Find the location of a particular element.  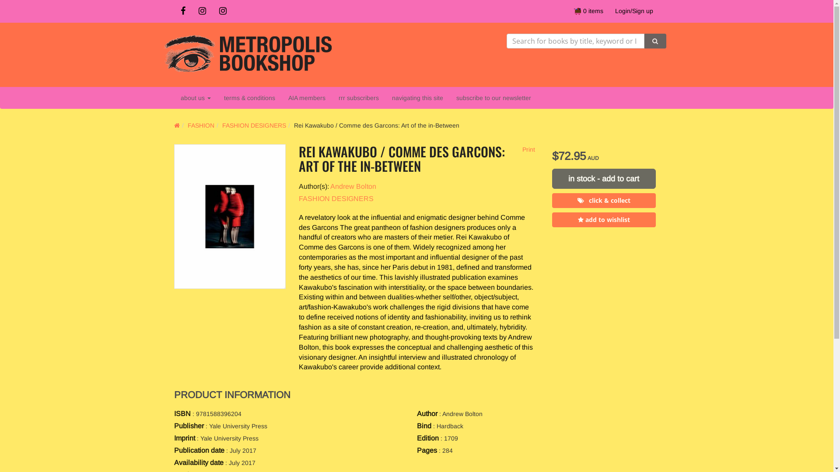

subscribe to our newsletter is located at coordinates (493, 98).